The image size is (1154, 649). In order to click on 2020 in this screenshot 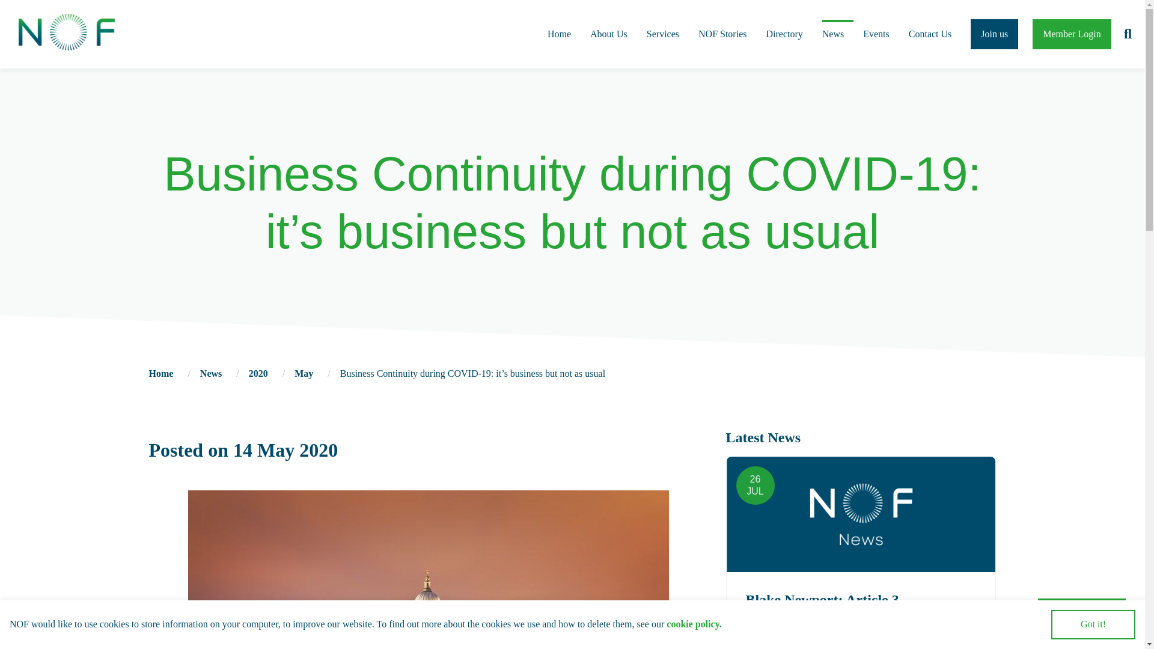, I will do `click(258, 373)`.